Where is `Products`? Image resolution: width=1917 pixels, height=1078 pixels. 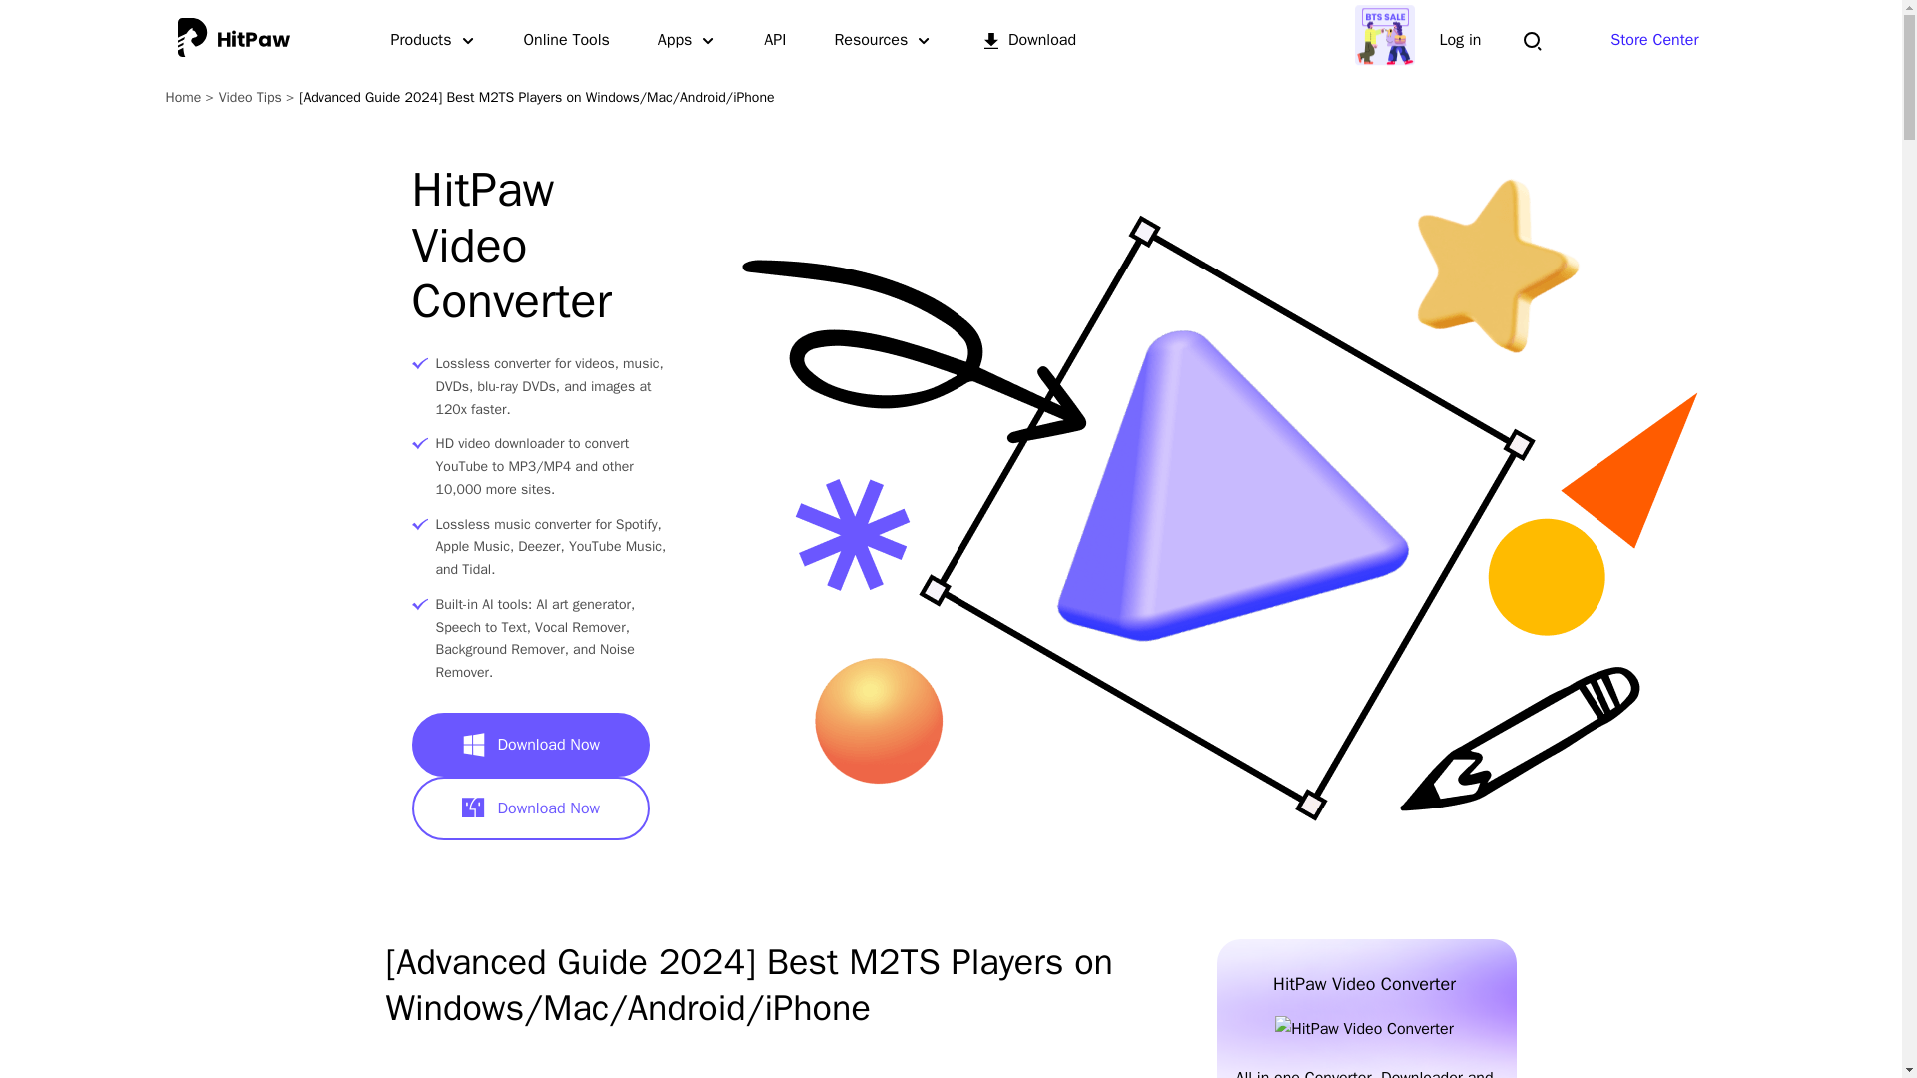
Products is located at coordinates (433, 40).